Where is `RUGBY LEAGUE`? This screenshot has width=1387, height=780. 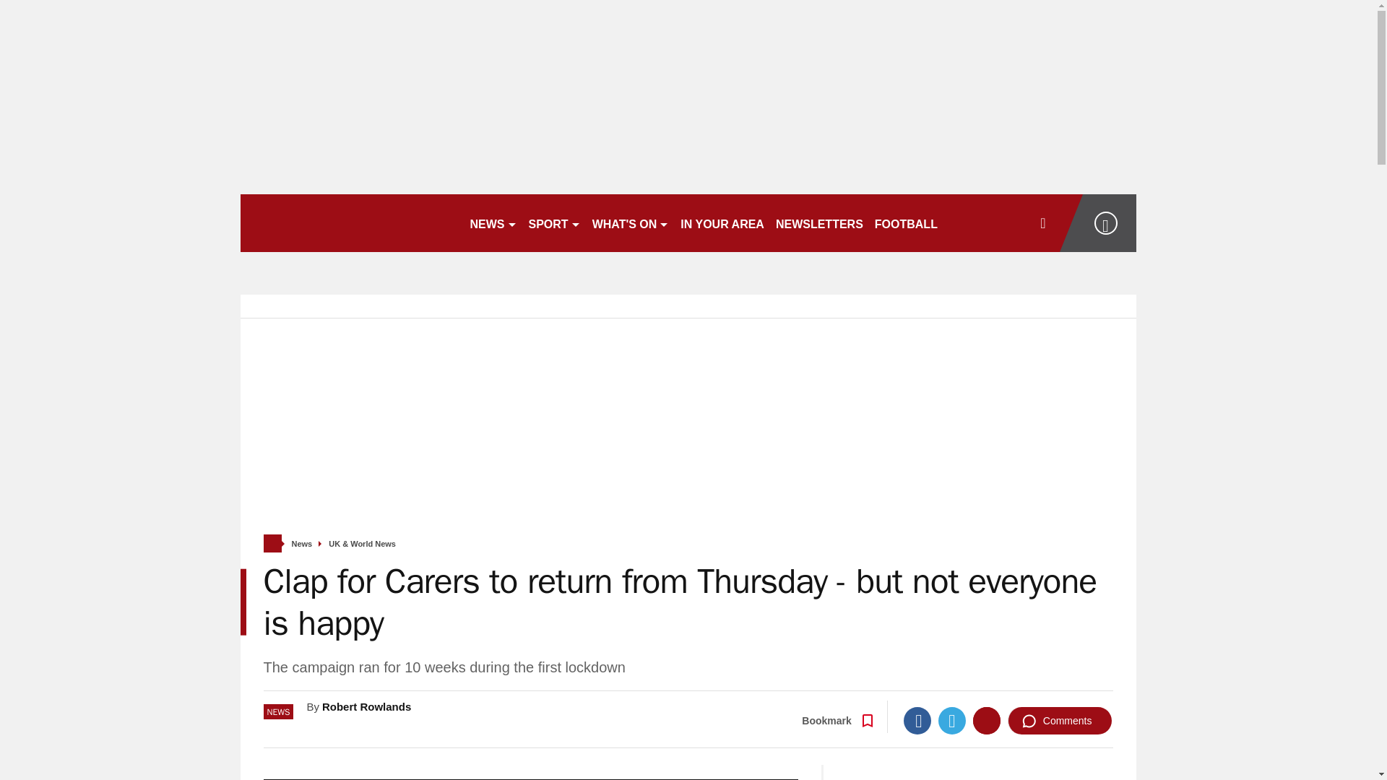 RUGBY LEAGUE is located at coordinates (995, 222).